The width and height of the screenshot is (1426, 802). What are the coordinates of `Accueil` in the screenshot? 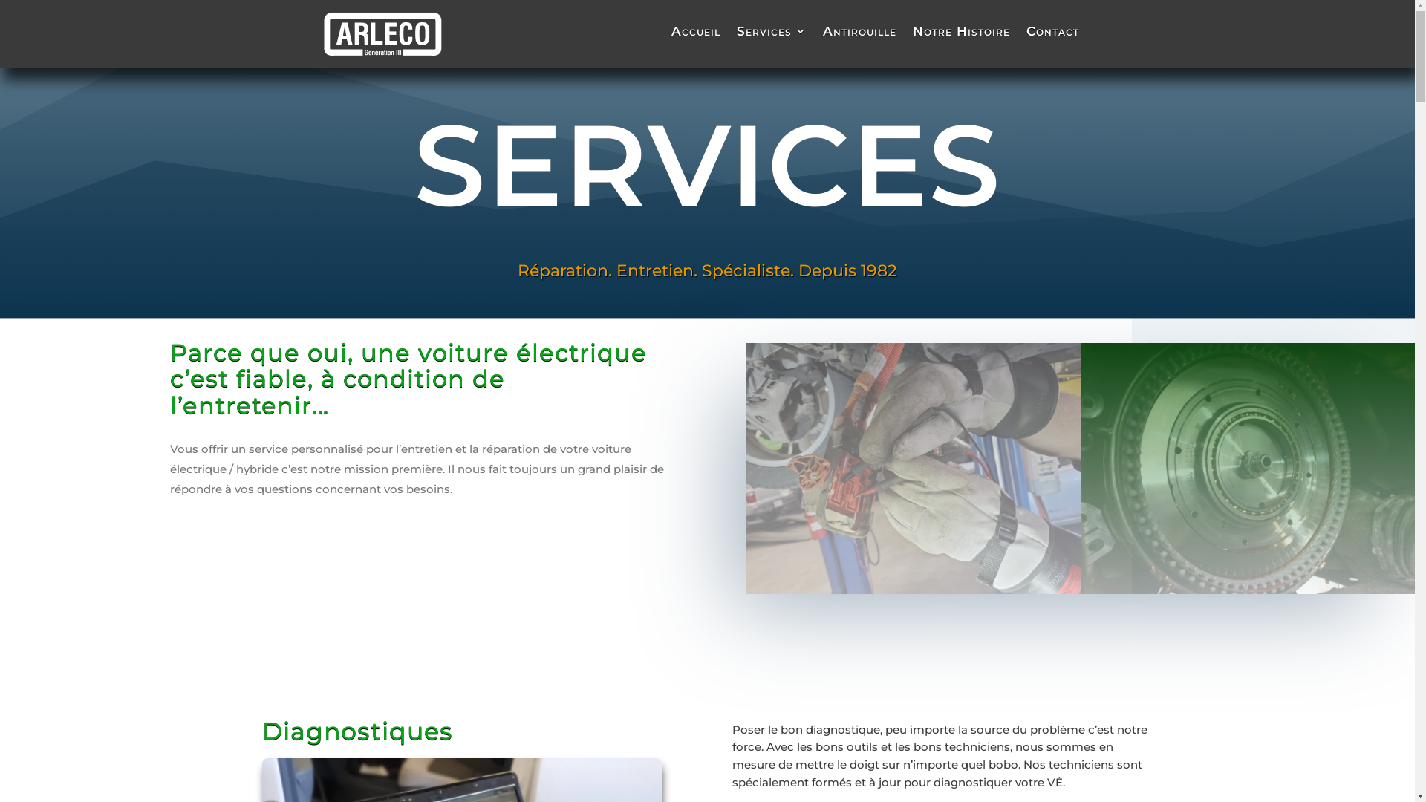 It's located at (696, 34).